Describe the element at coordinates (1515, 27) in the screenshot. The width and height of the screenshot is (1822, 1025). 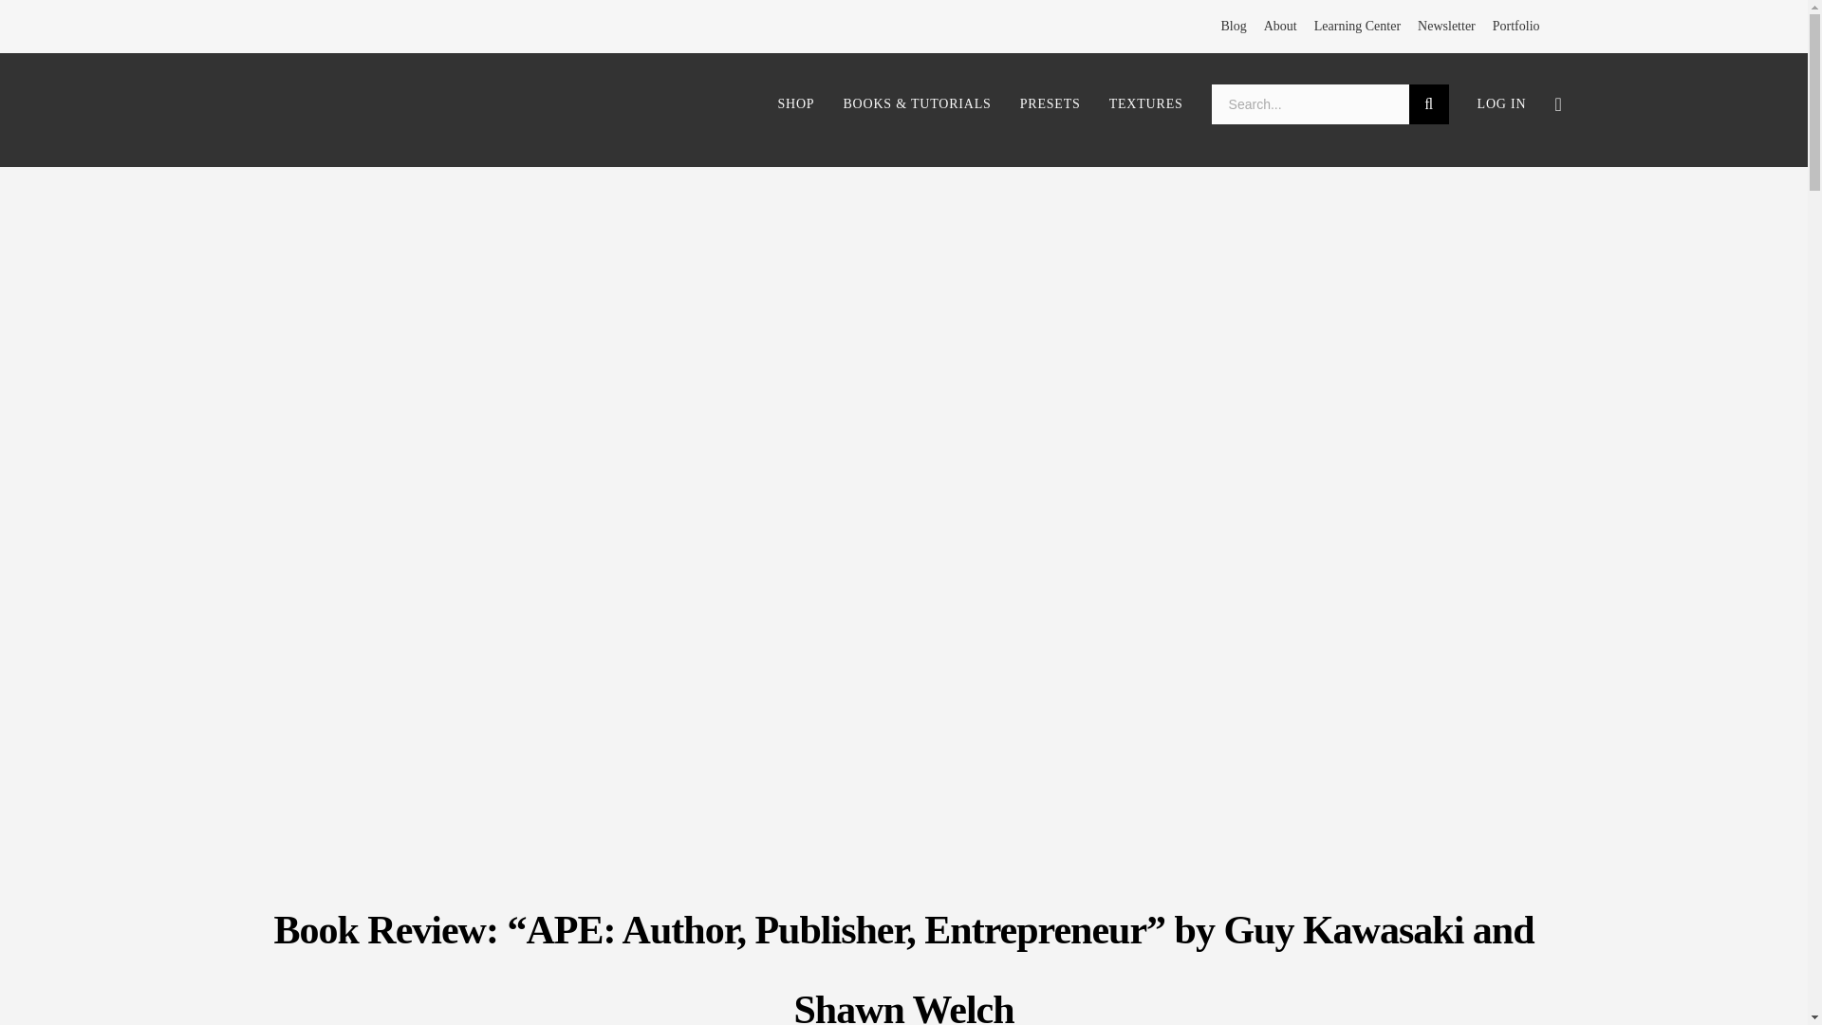
I see `Portfolio` at that location.